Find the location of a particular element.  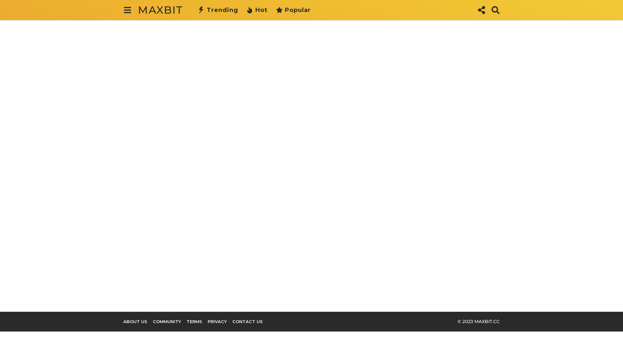

PRIVACY is located at coordinates (217, 321).